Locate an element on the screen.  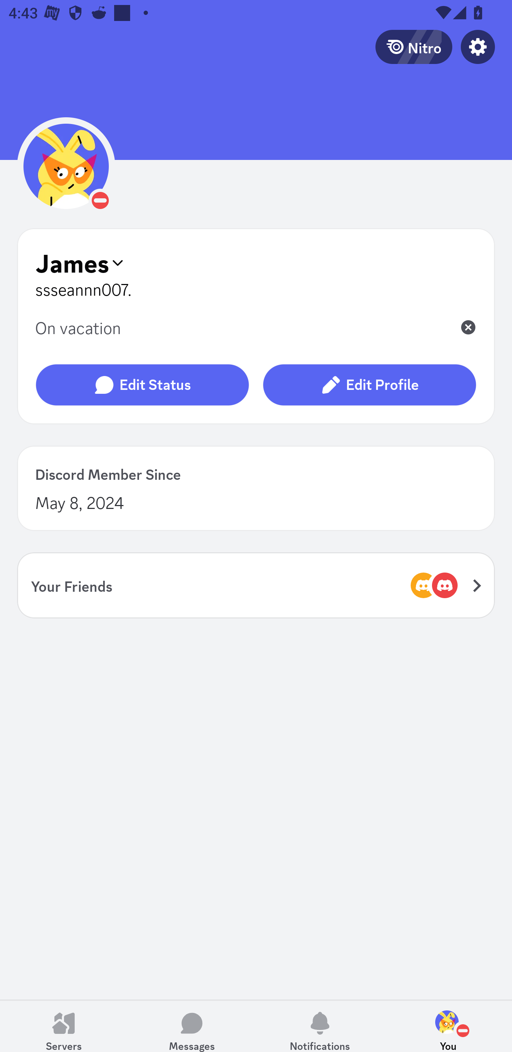
Edit Status is located at coordinates (142, 385).